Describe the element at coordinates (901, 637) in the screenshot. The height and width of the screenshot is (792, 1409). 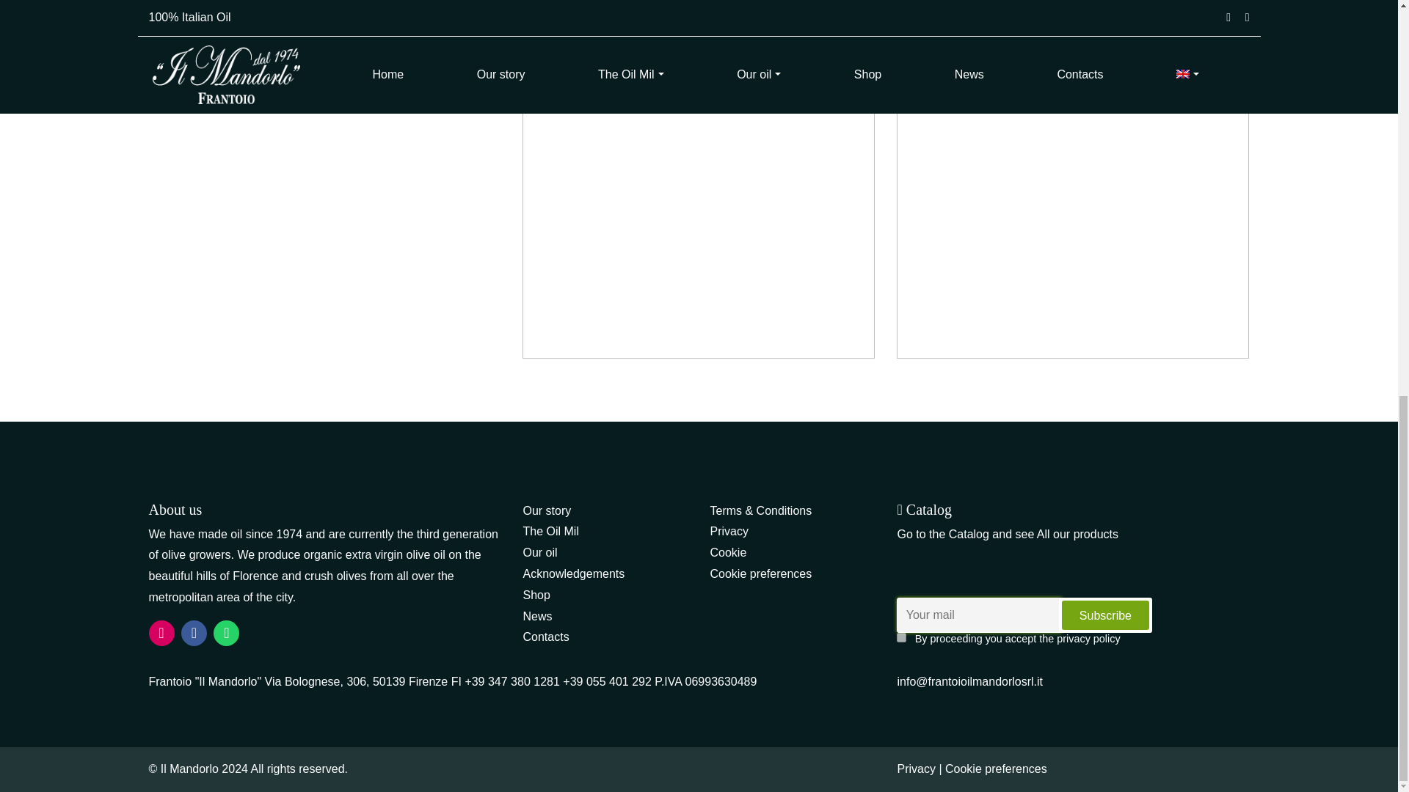
I see `on` at that location.